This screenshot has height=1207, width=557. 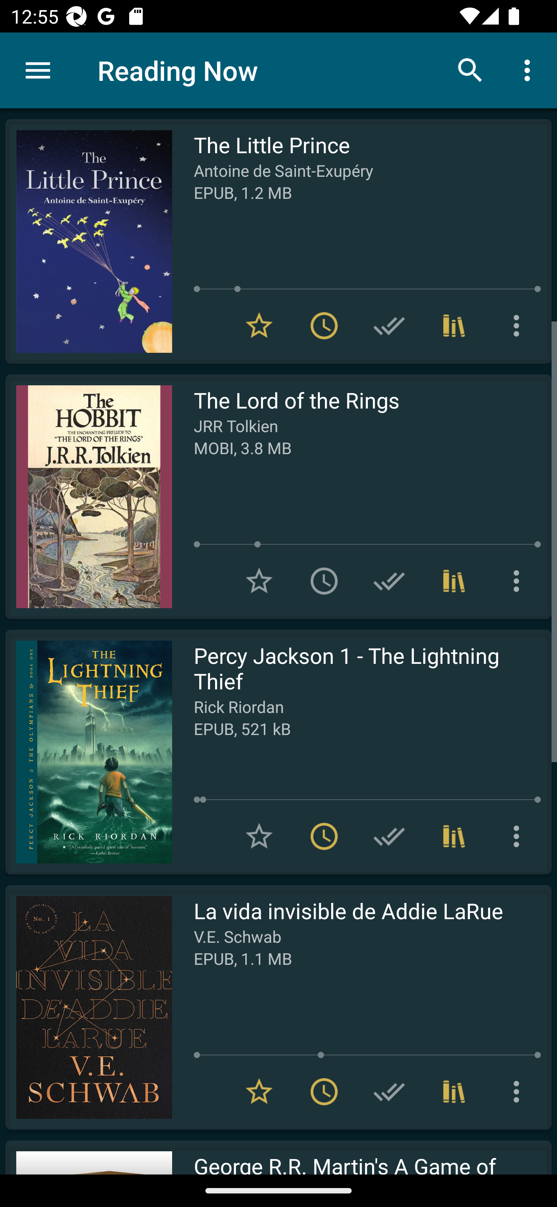 What do you see at coordinates (519, 326) in the screenshot?
I see `More options` at bounding box center [519, 326].